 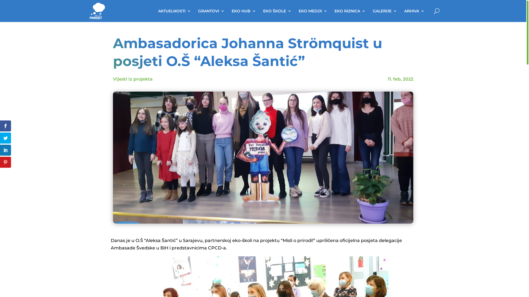 I want to click on EKO HUB, so click(x=244, y=11).